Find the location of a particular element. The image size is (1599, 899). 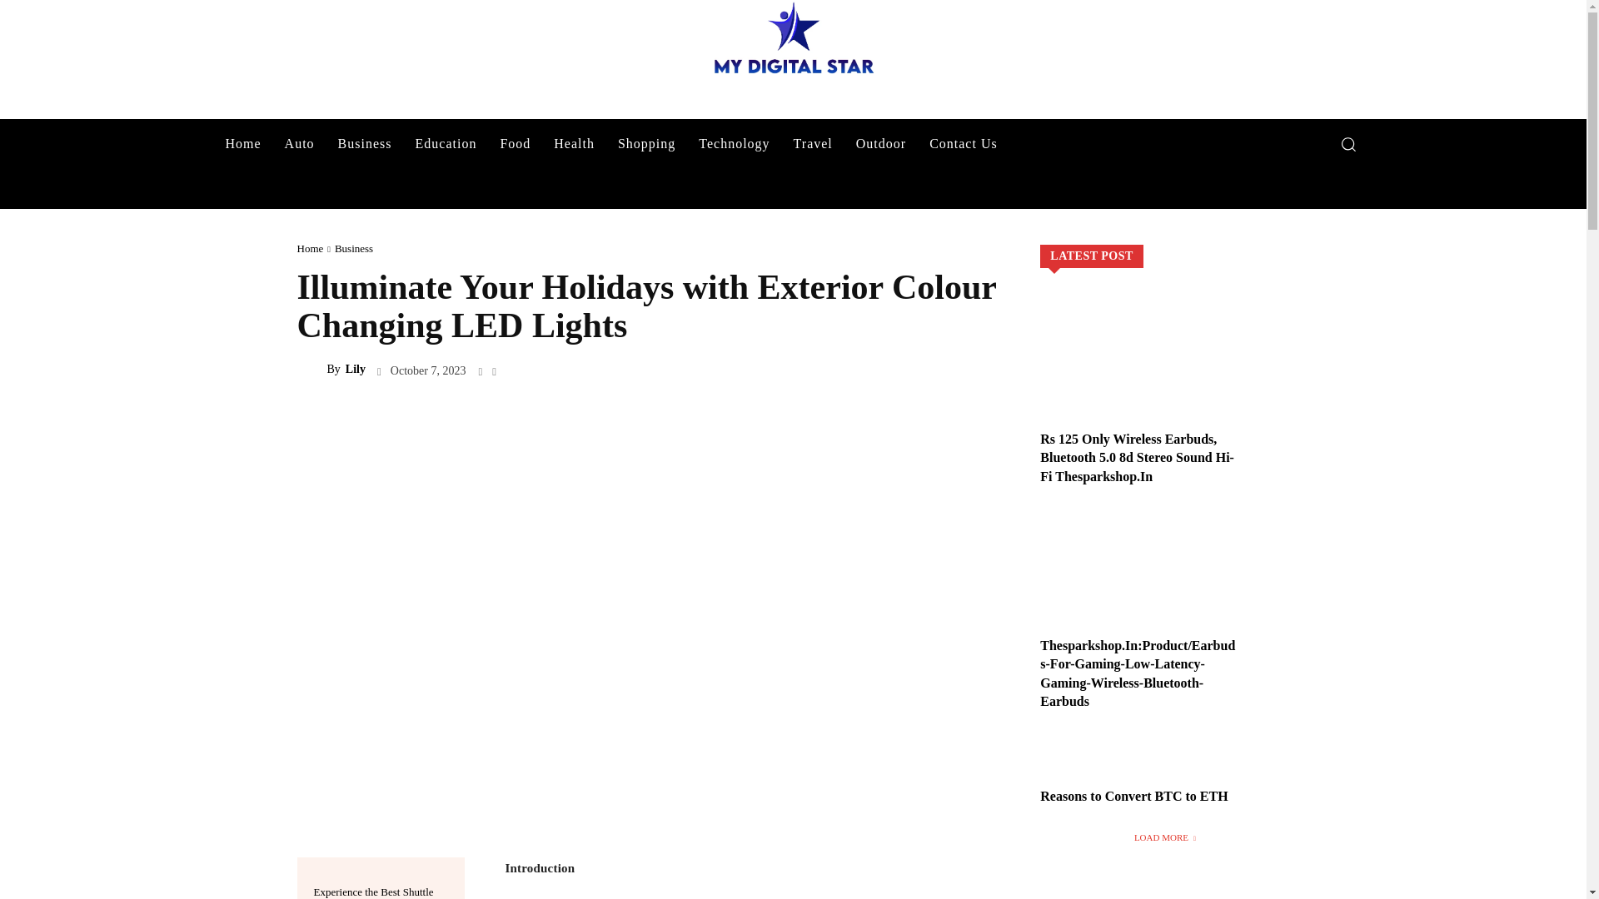

Food is located at coordinates (515, 143).